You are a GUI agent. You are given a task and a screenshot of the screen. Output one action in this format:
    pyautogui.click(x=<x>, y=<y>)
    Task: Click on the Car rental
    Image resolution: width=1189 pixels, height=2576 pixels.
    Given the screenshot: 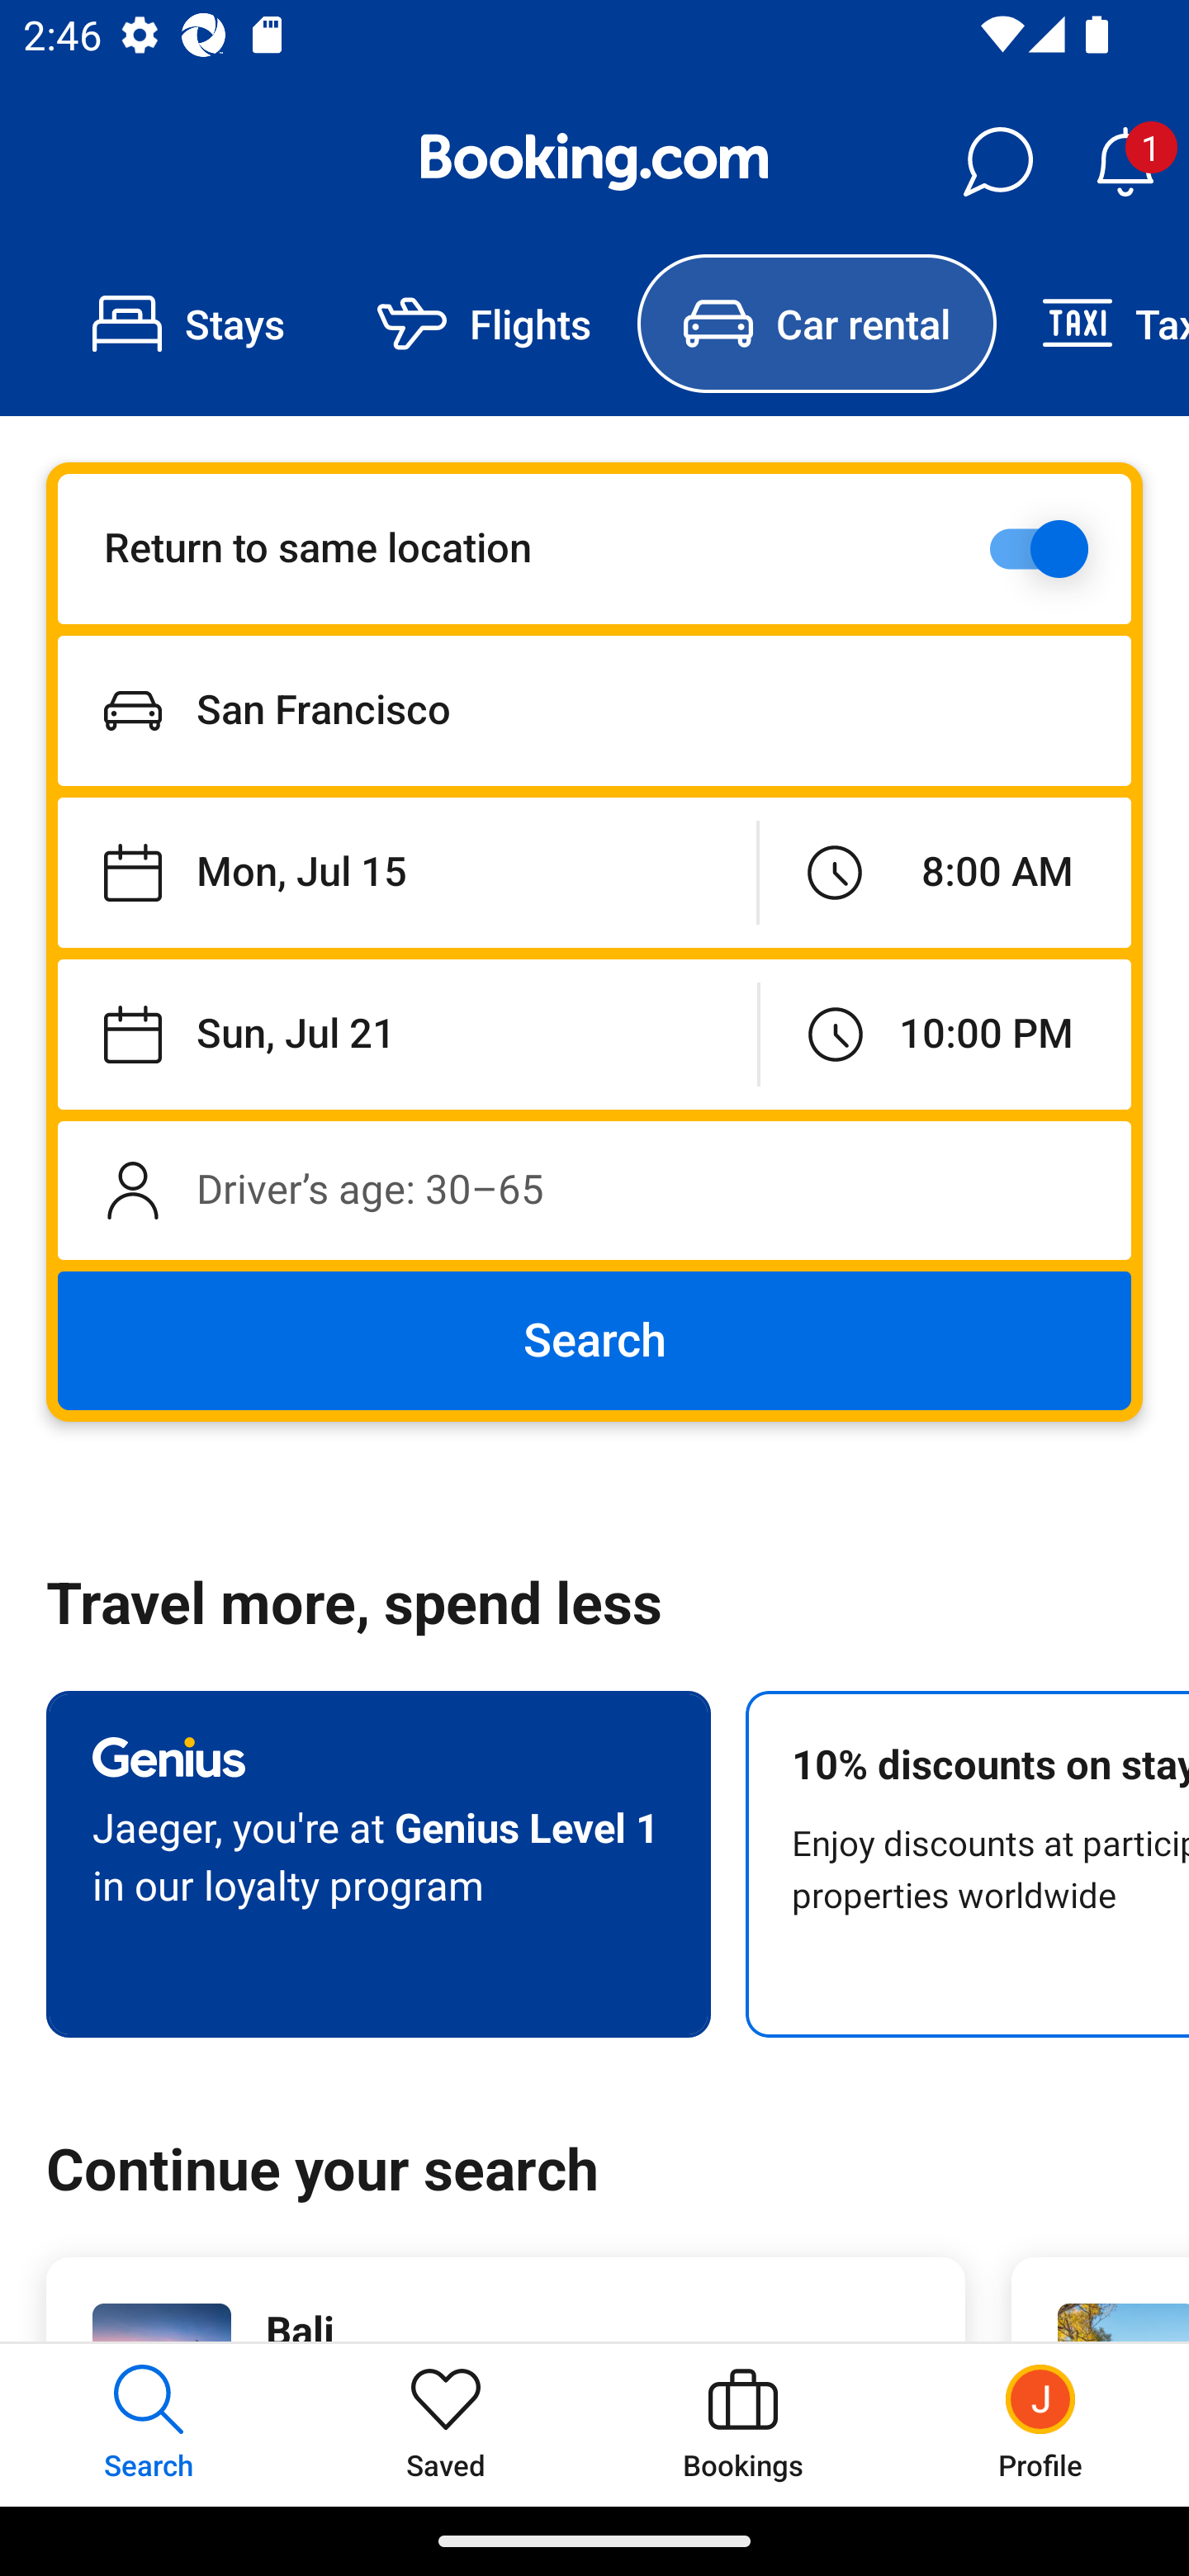 What is the action you would take?
    pyautogui.click(x=816, y=324)
    